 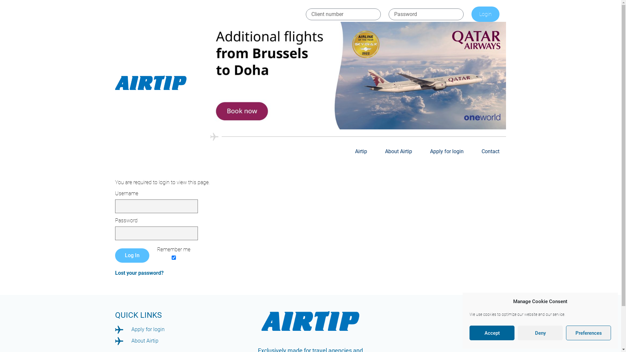 I want to click on Accept, so click(x=492, y=333).